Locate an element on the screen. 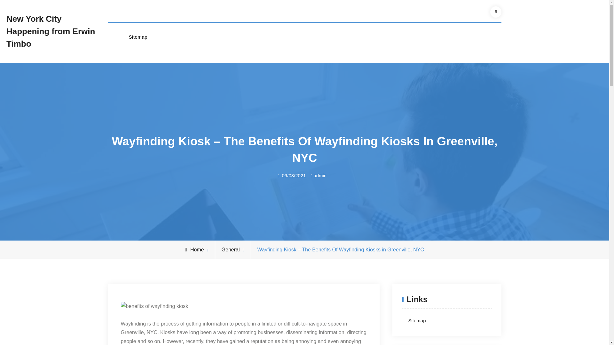  New York City Happening from Erwin Timbo is located at coordinates (51, 31).